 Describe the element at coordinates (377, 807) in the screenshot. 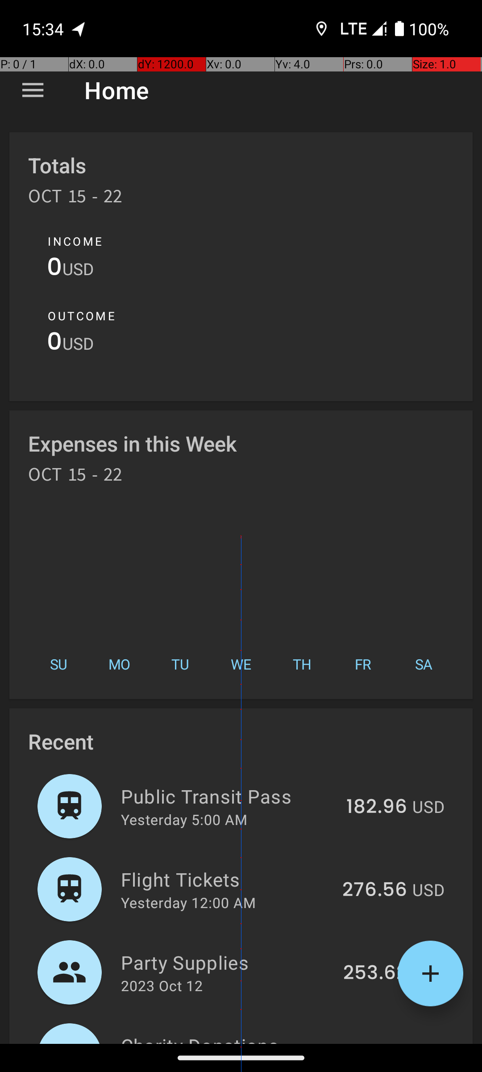

I see `182.96` at that location.